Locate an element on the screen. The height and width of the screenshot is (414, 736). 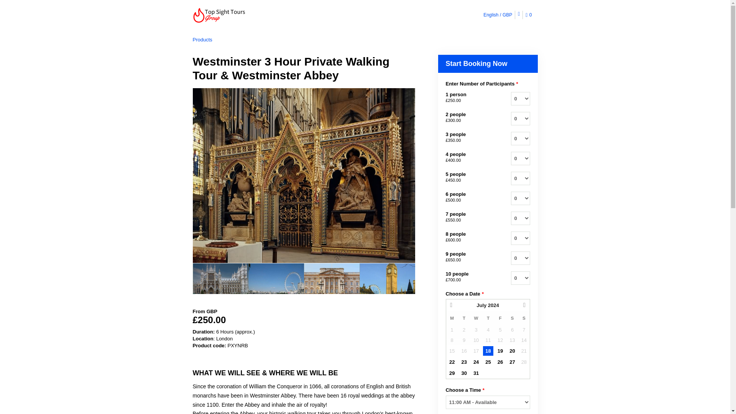
Not available is located at coordinates (488, 330).